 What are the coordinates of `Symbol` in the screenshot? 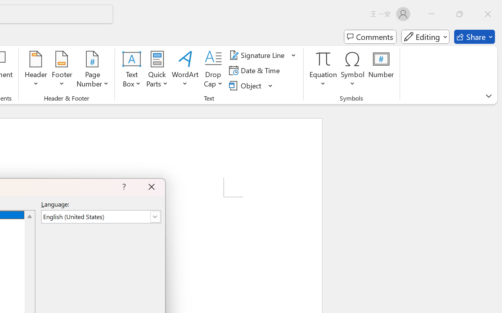 It's located at (353, 70).